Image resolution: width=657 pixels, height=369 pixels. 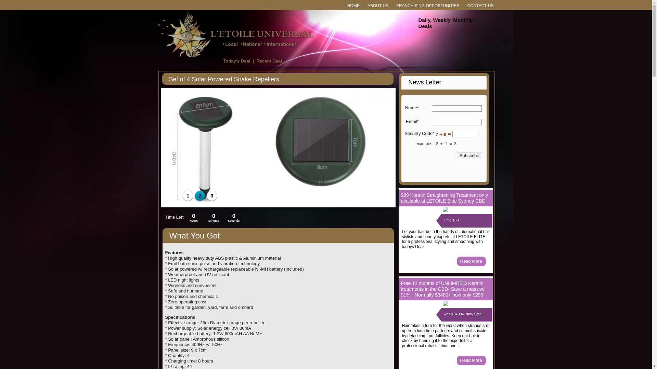 What do you see at coordinates (188, 196) in the screenshot?
I see `1` at bounding box center [188, 196].